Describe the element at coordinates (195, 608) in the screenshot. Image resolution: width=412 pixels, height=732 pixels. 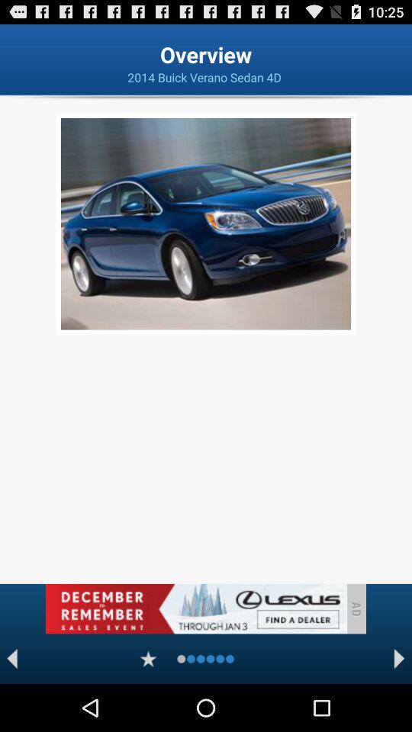
I see `select advertisement` at that location.